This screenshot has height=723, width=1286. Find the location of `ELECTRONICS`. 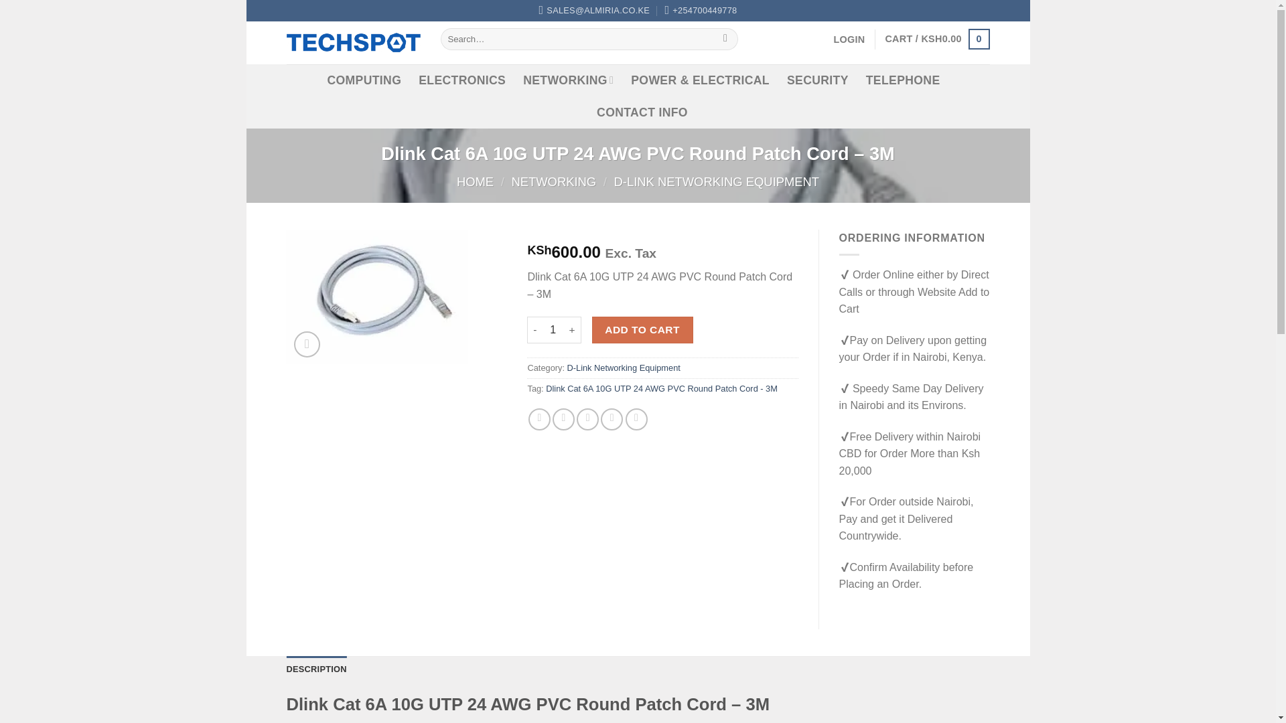

ELECTRONICS is located at coordinates (462, 80).